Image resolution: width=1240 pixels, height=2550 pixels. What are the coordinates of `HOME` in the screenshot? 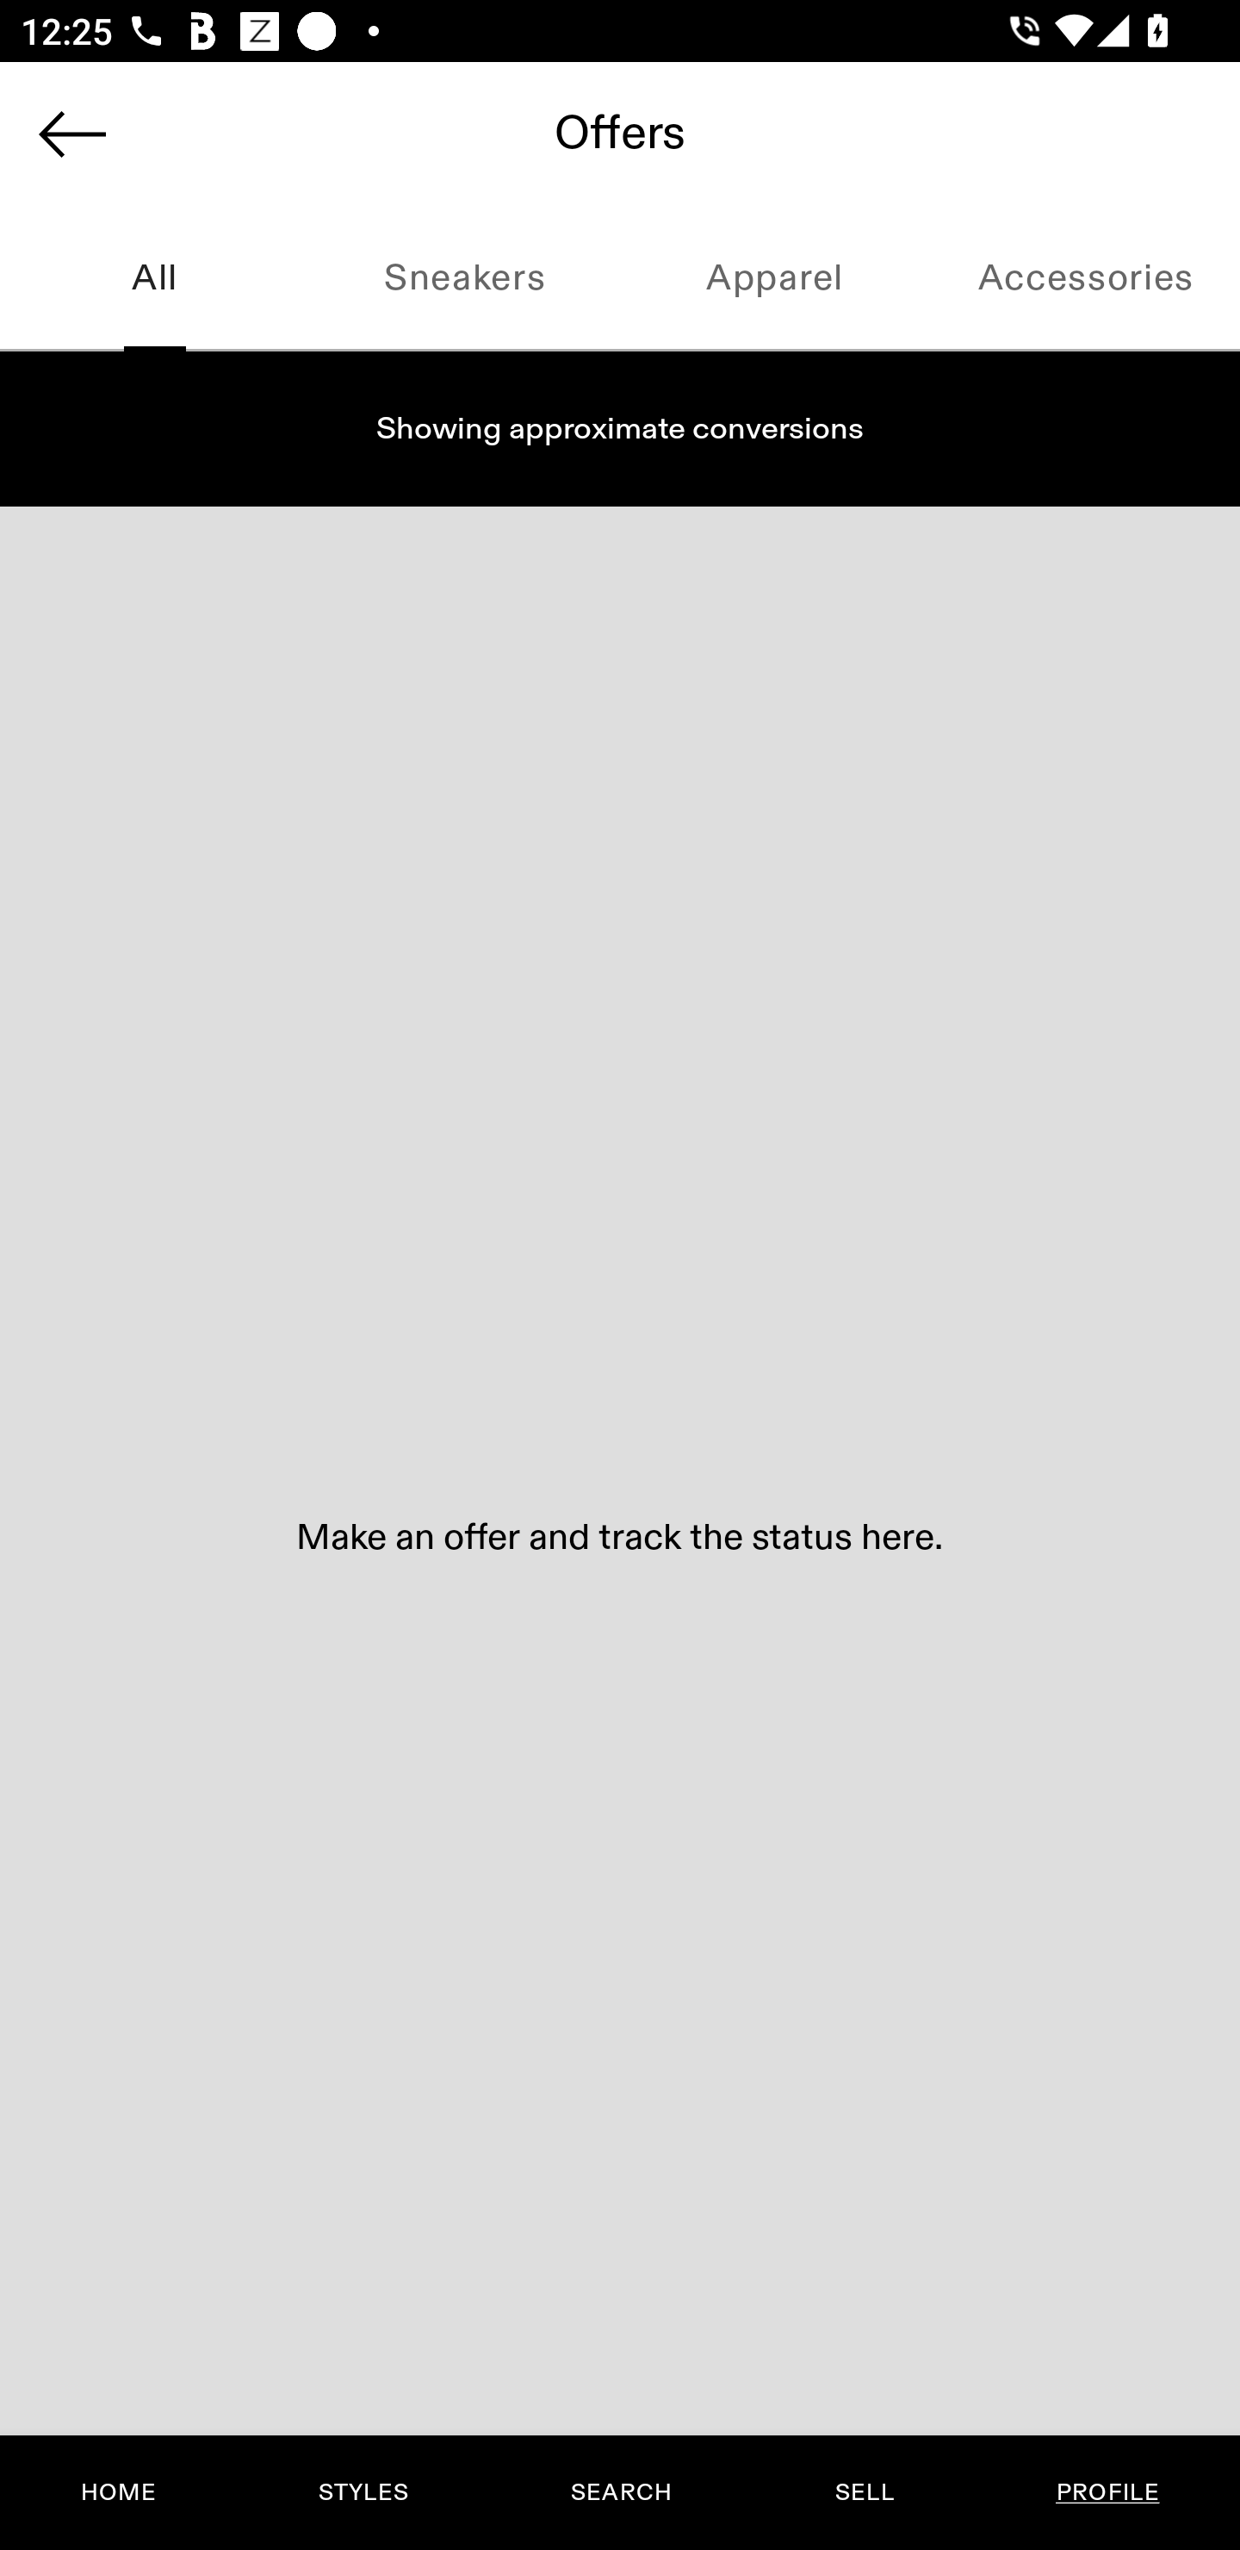 It's located at (119, 2492).